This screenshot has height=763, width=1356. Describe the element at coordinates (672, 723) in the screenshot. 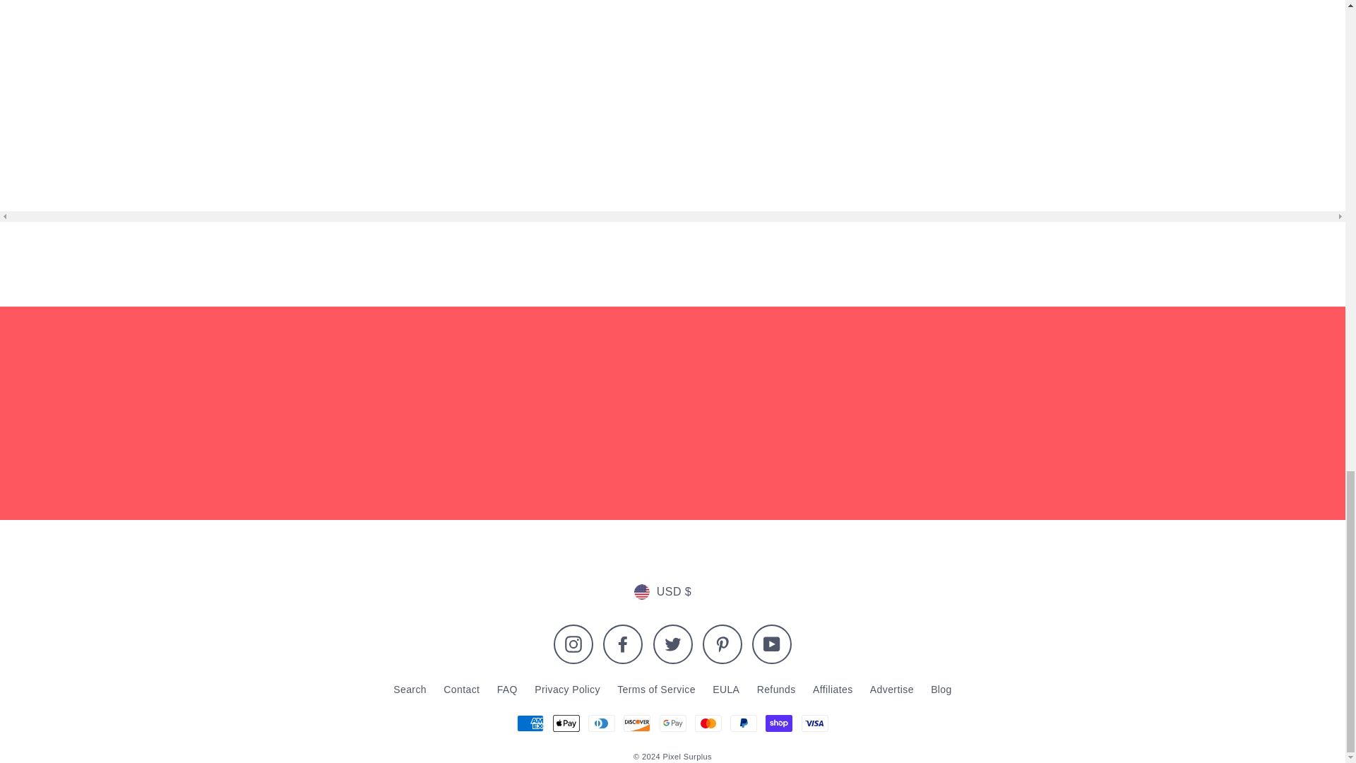

I see `Google Pay` at that location.